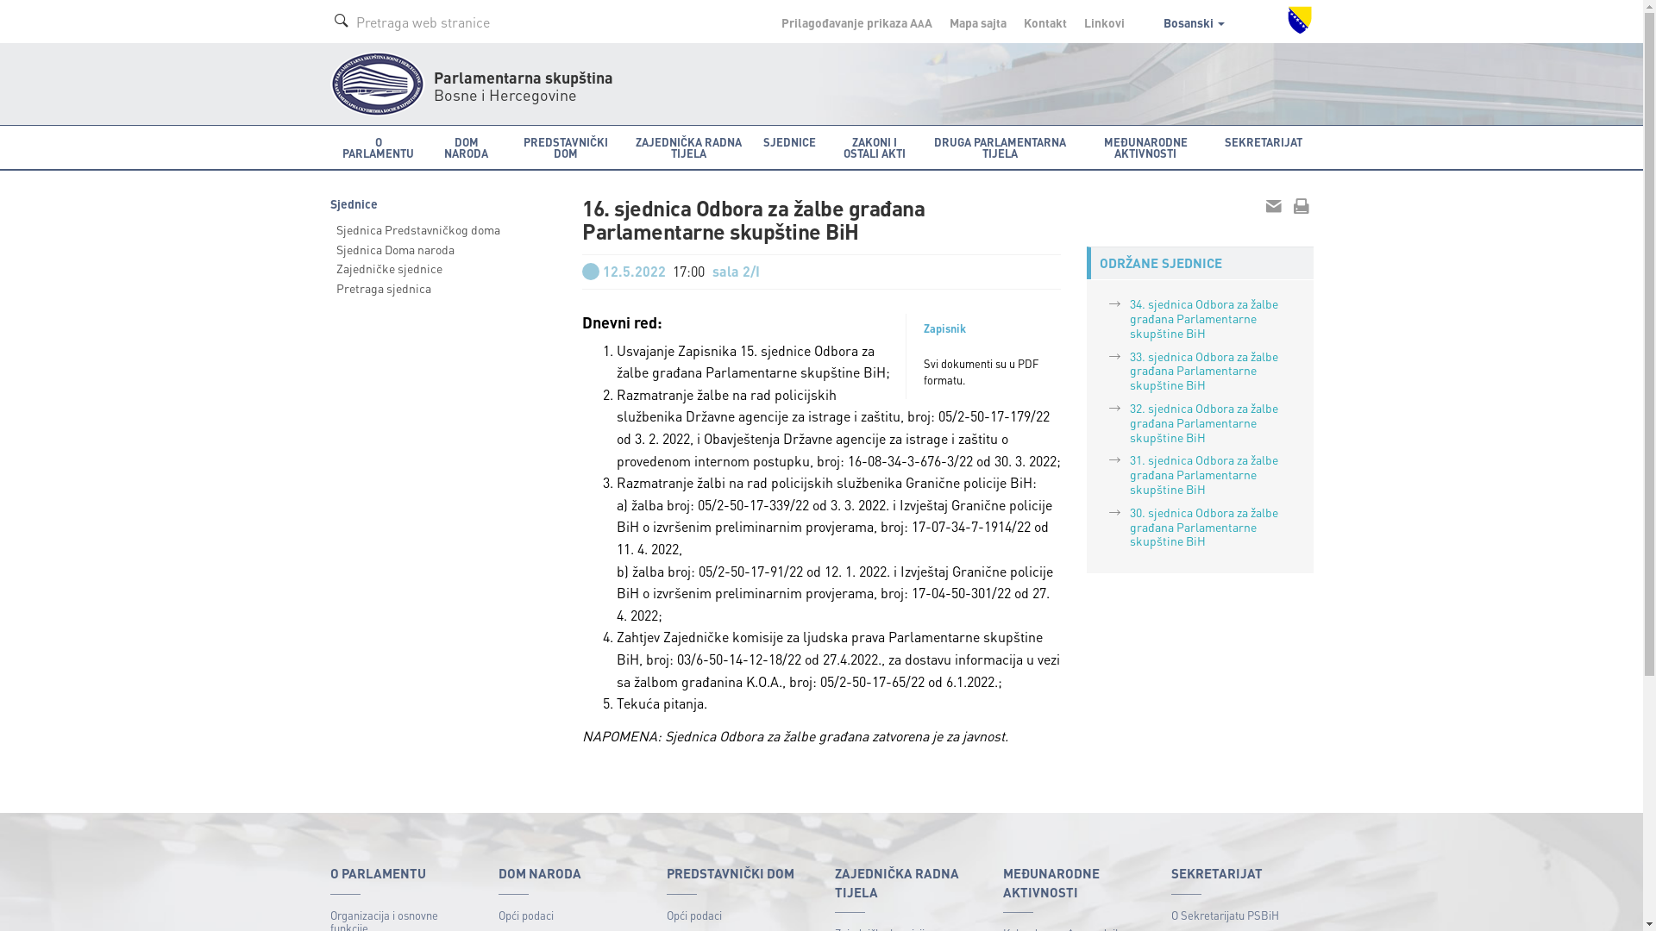 This screenshot has width=1656, height=931. Describe the element at coordinates (466, 147) in the screenshot. I see `DOM NARODA` at that location.